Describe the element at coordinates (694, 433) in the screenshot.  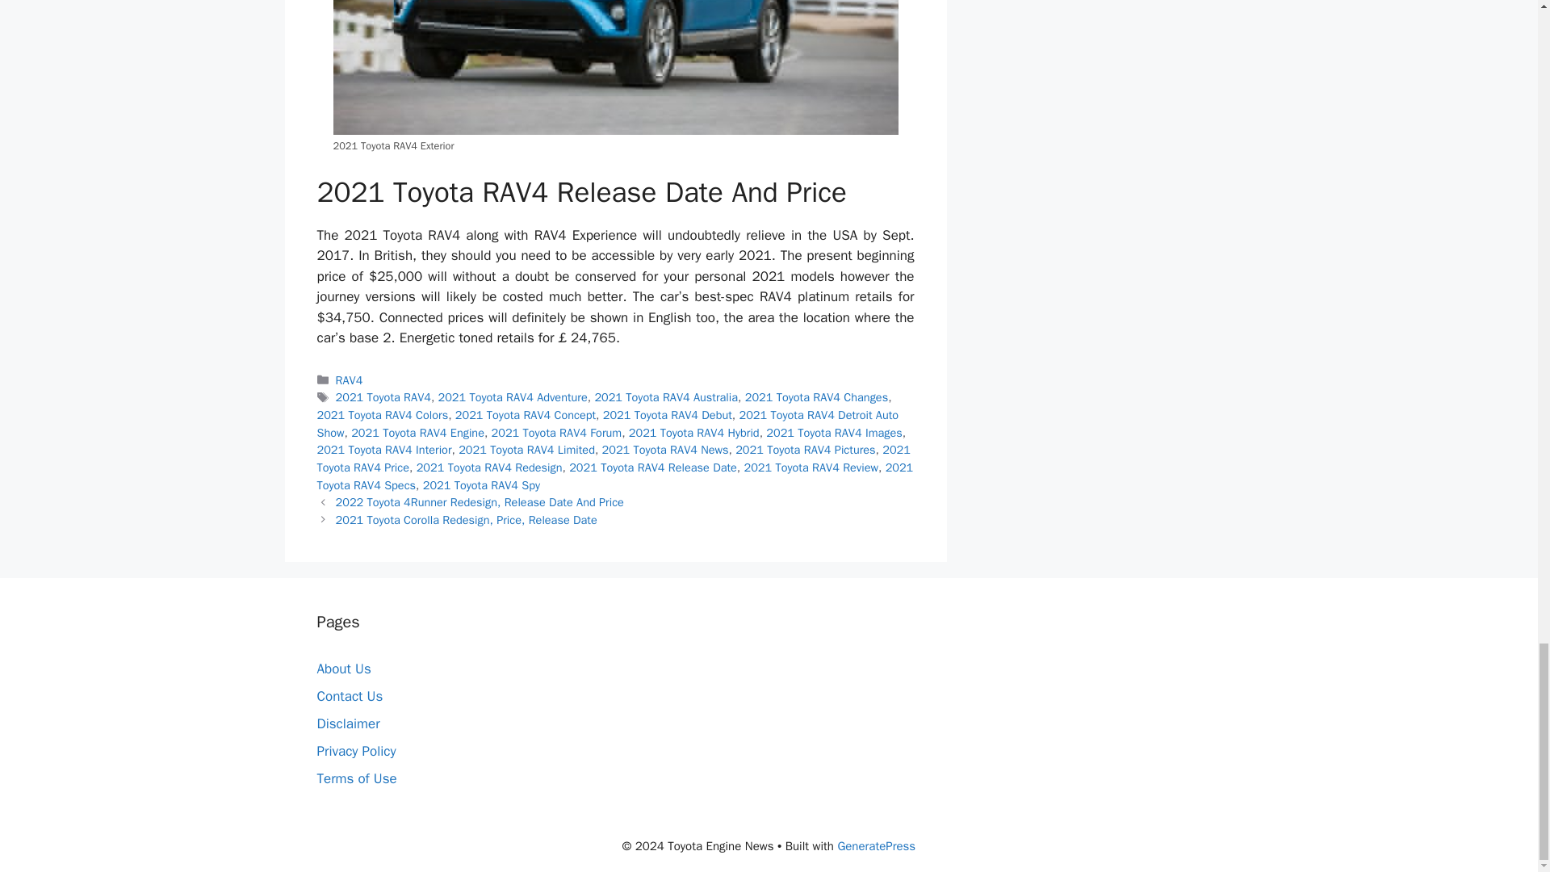
I see `2021 Toyota RAV4 Hybrid` at that location.